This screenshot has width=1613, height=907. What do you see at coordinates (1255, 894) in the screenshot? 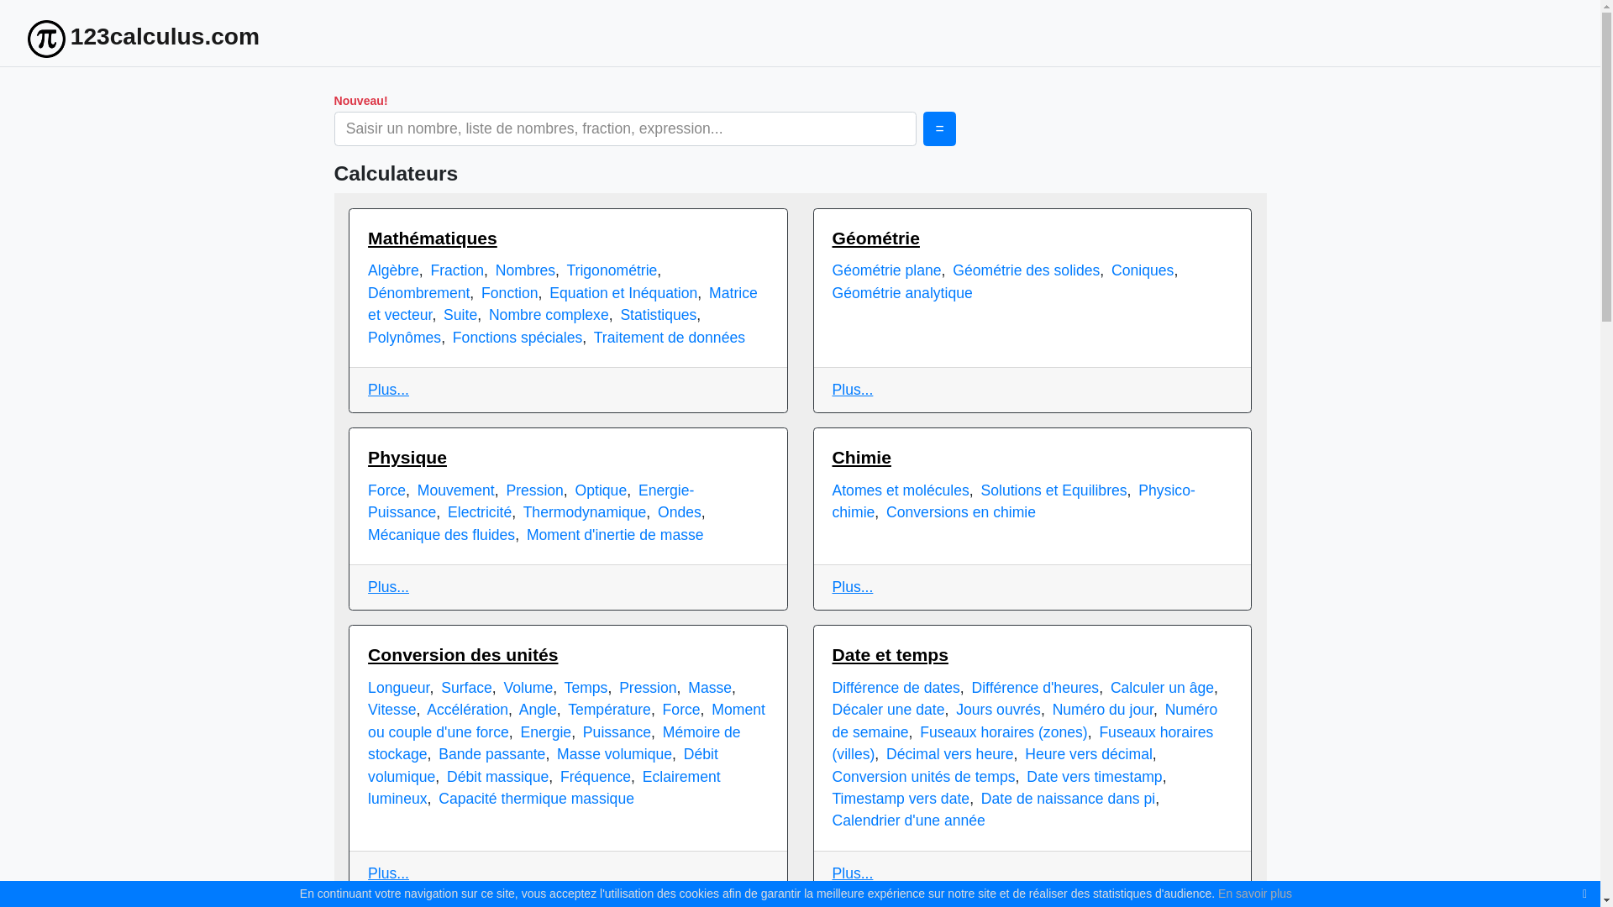
I see `En savoir plus` at bounding box center [1255, 894].